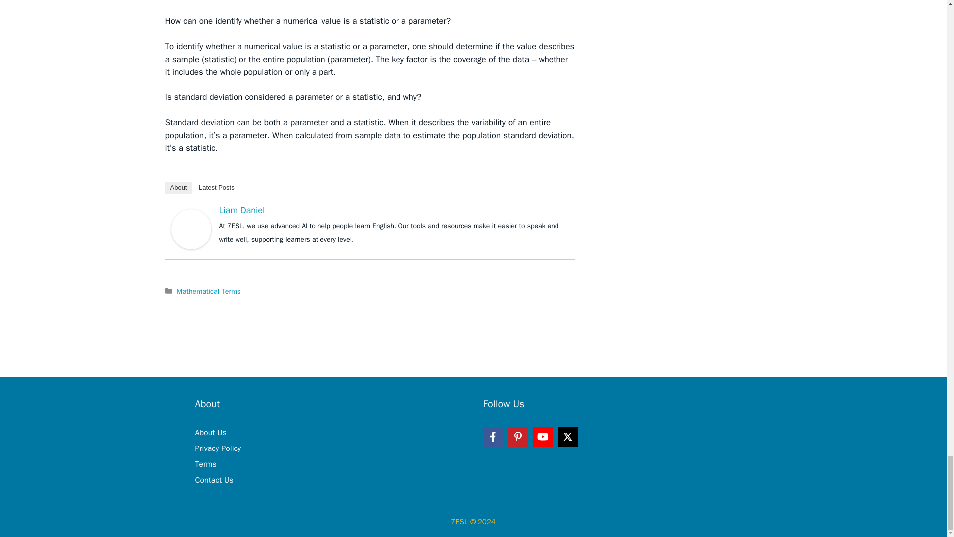  Describe the element at coordinates (191, 229) in the screenshot. I see `Liam Daniel` at that location.